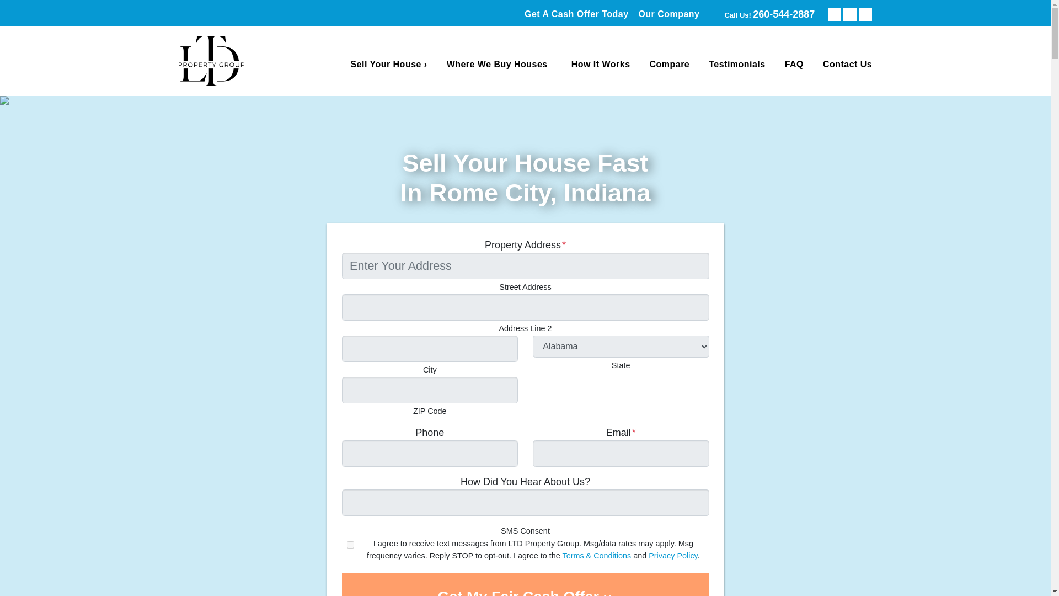 The width and height of the screenshot is (1059, 596). I want to click on How It Works, so click(495, 64).